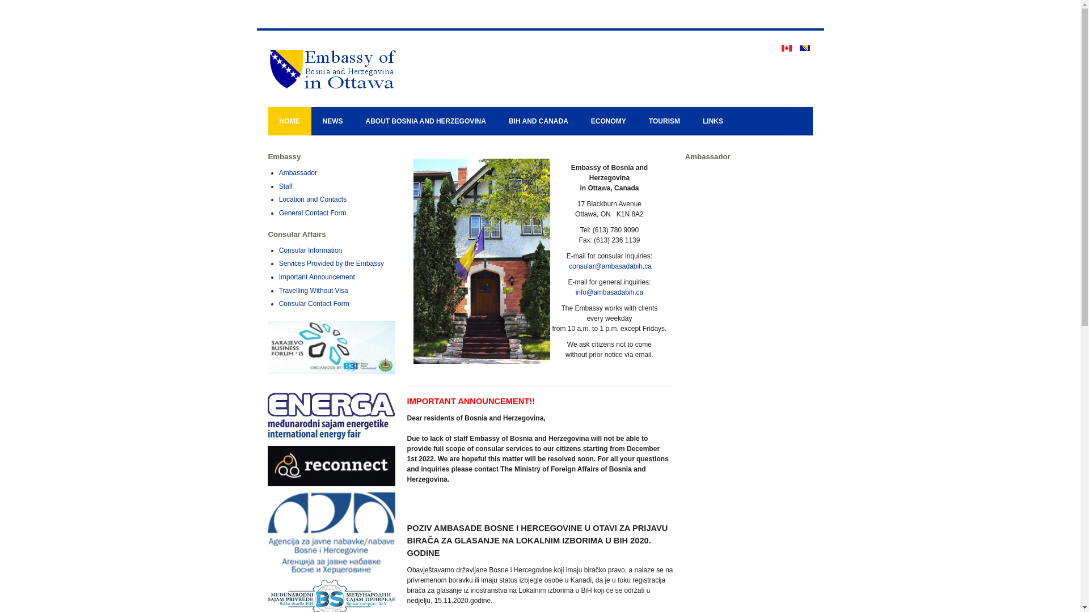  I want to click on ECONOMY, so click(609, 121).